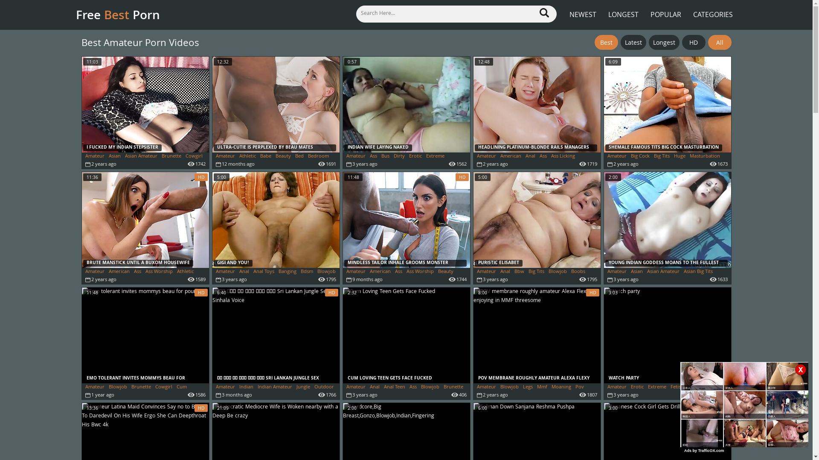 This screenshot has height=460, width=819. What do you see at coordinates (665, 10) in the screenshot?
I see `POPULAR` at bounding box center [665, 10].